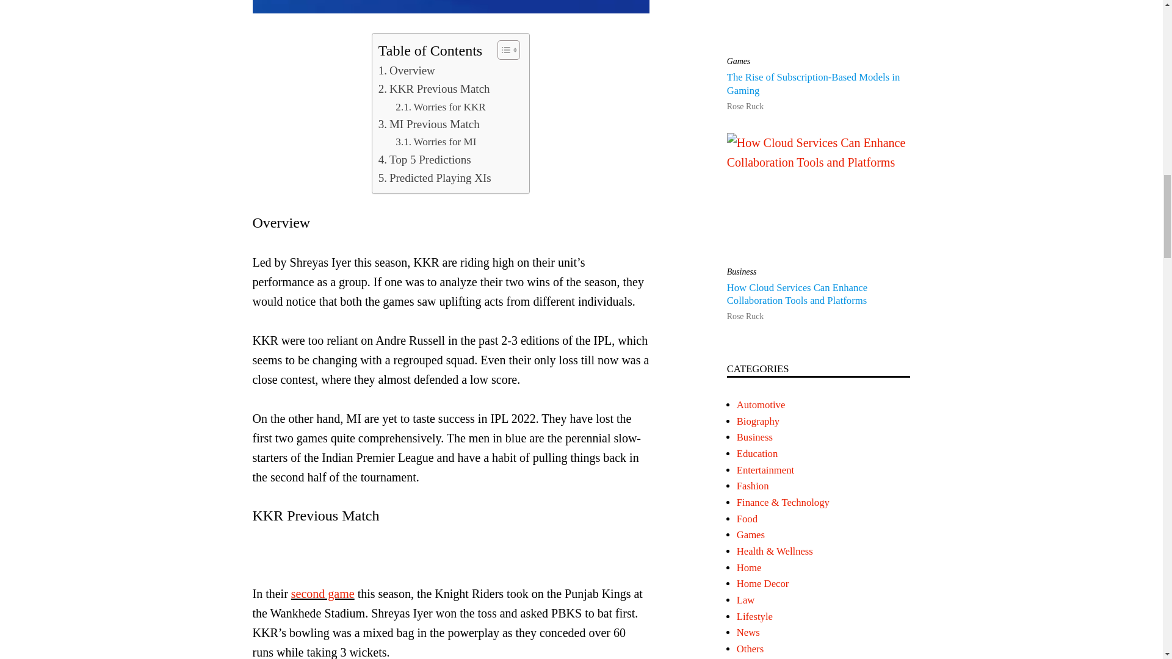  I want to click on KKR Previous Match, so click(434, 88).